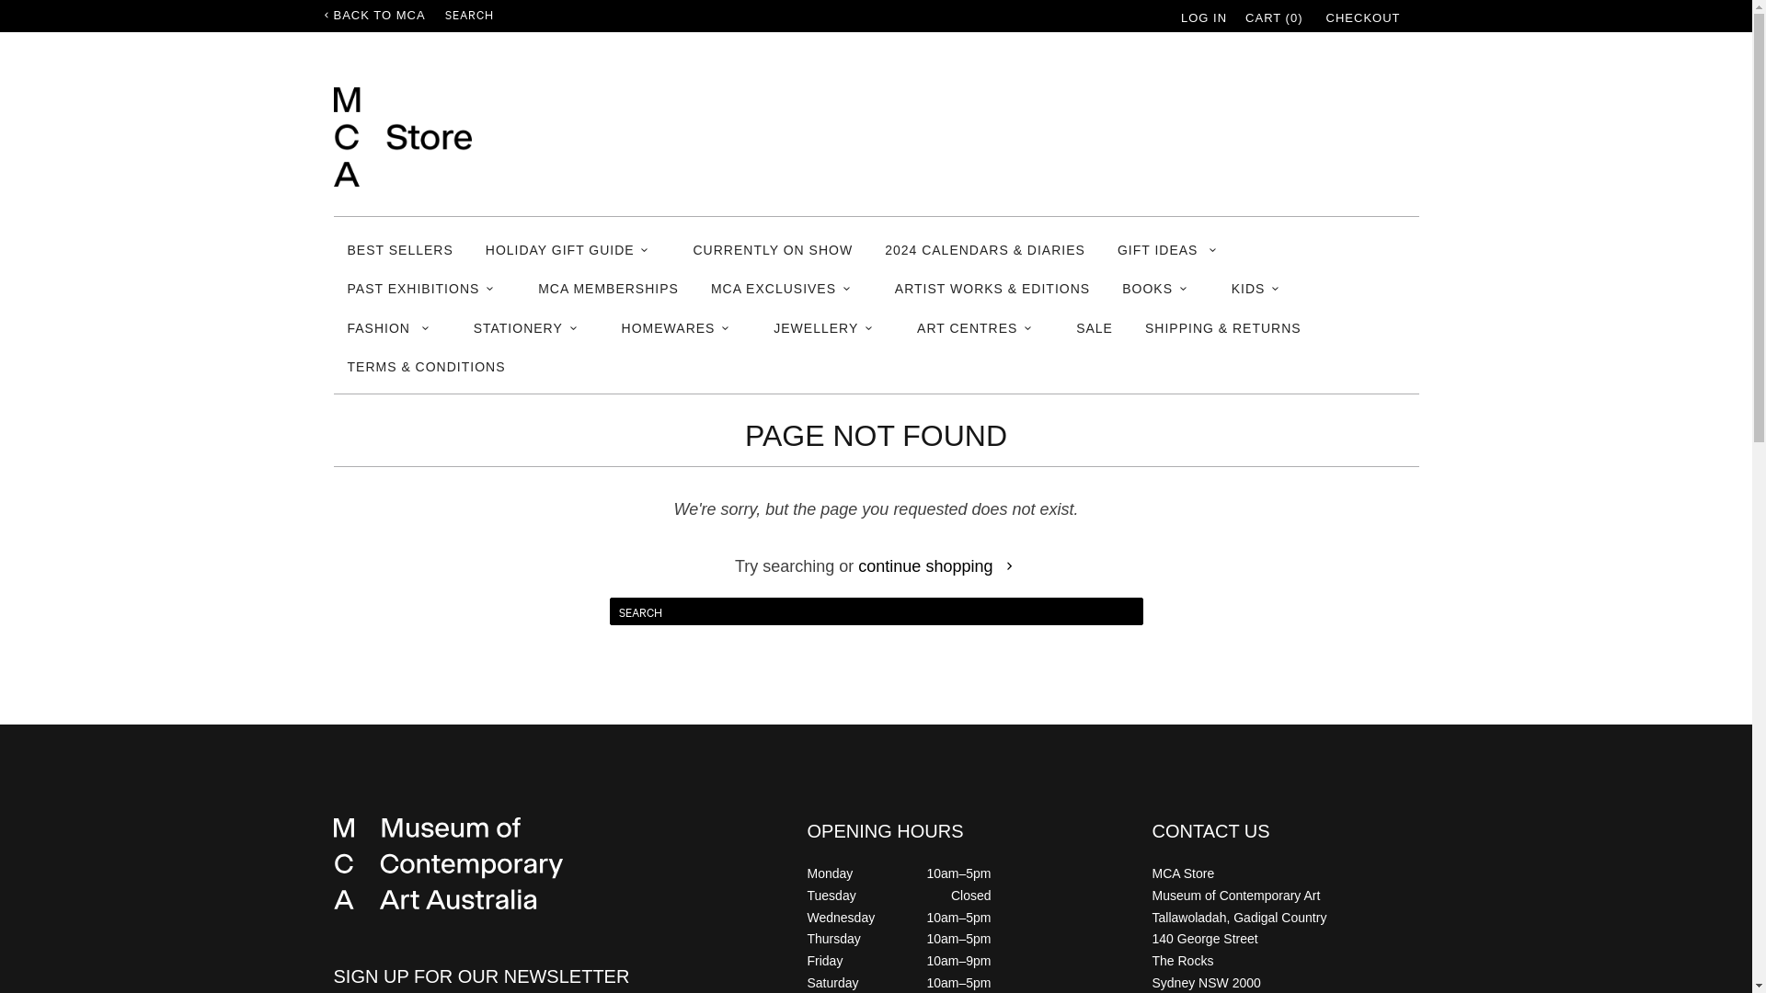 This screenshot has height=993, width=1766. Describe the element at coordinates (395, 328) in the screenshot. I see `FASHION` at that location.